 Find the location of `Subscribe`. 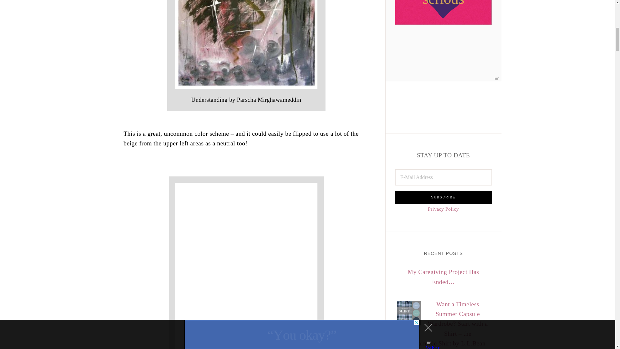

Subscribe is located at coordinates (443, 197).